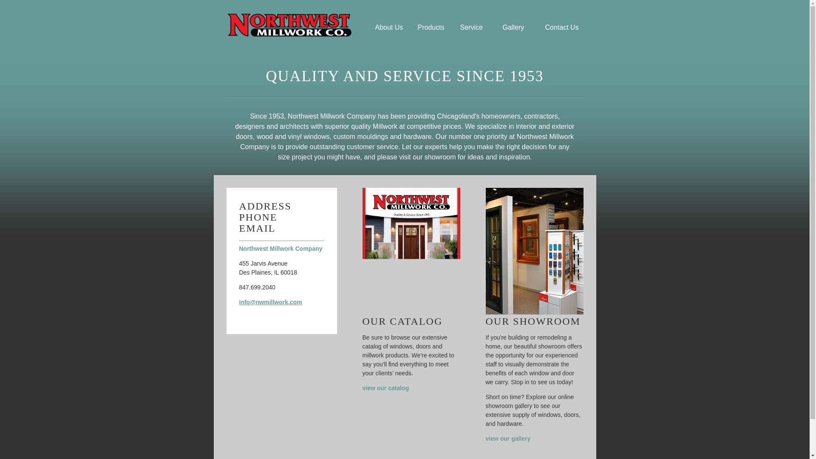  I want to click on Service, so click(476, 28).